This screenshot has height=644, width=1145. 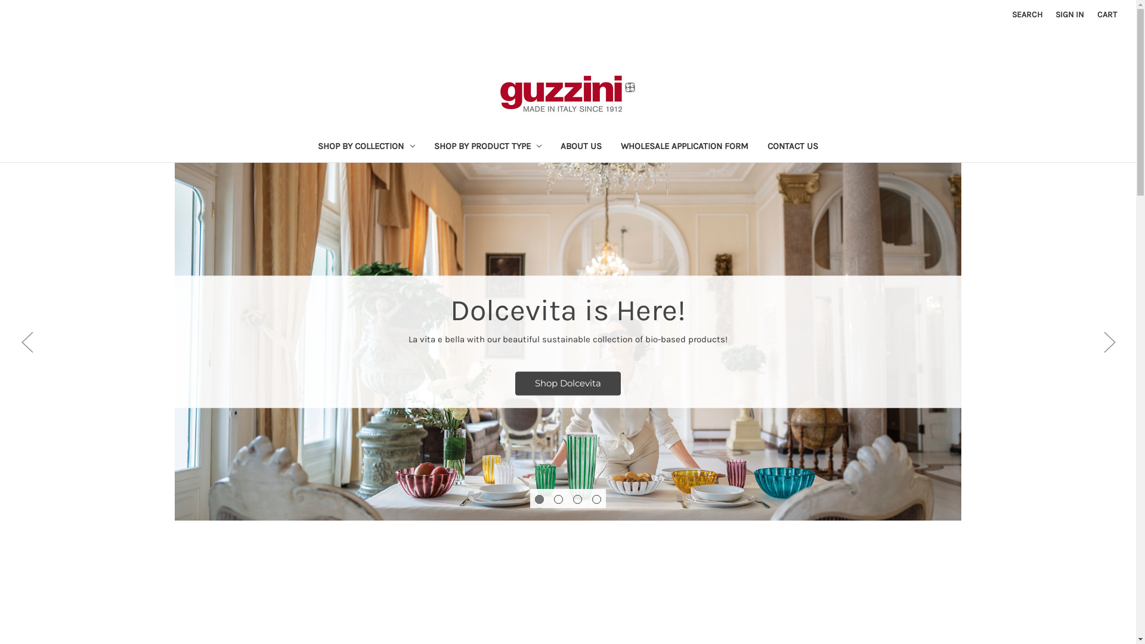 I want to click on SIGN IN, so click(x=1070, y=14).